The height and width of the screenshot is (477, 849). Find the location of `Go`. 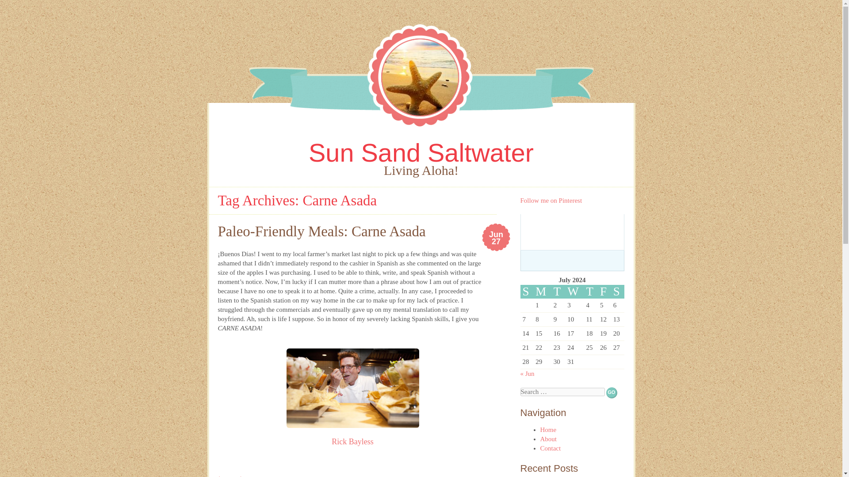

Go is located at coordinates (611, 392).